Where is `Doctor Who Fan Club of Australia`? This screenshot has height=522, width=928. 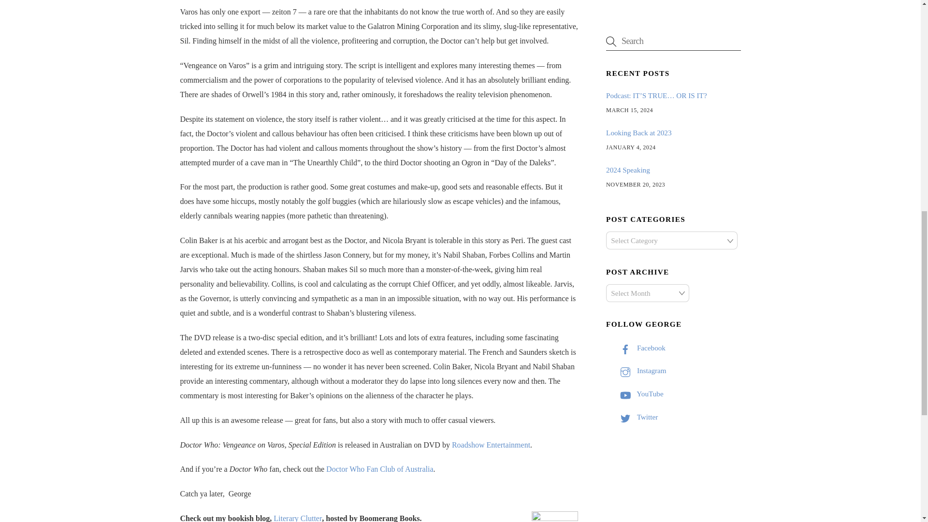 Doctor Who Fan Club of Australia is located at coordinates (380, 469).